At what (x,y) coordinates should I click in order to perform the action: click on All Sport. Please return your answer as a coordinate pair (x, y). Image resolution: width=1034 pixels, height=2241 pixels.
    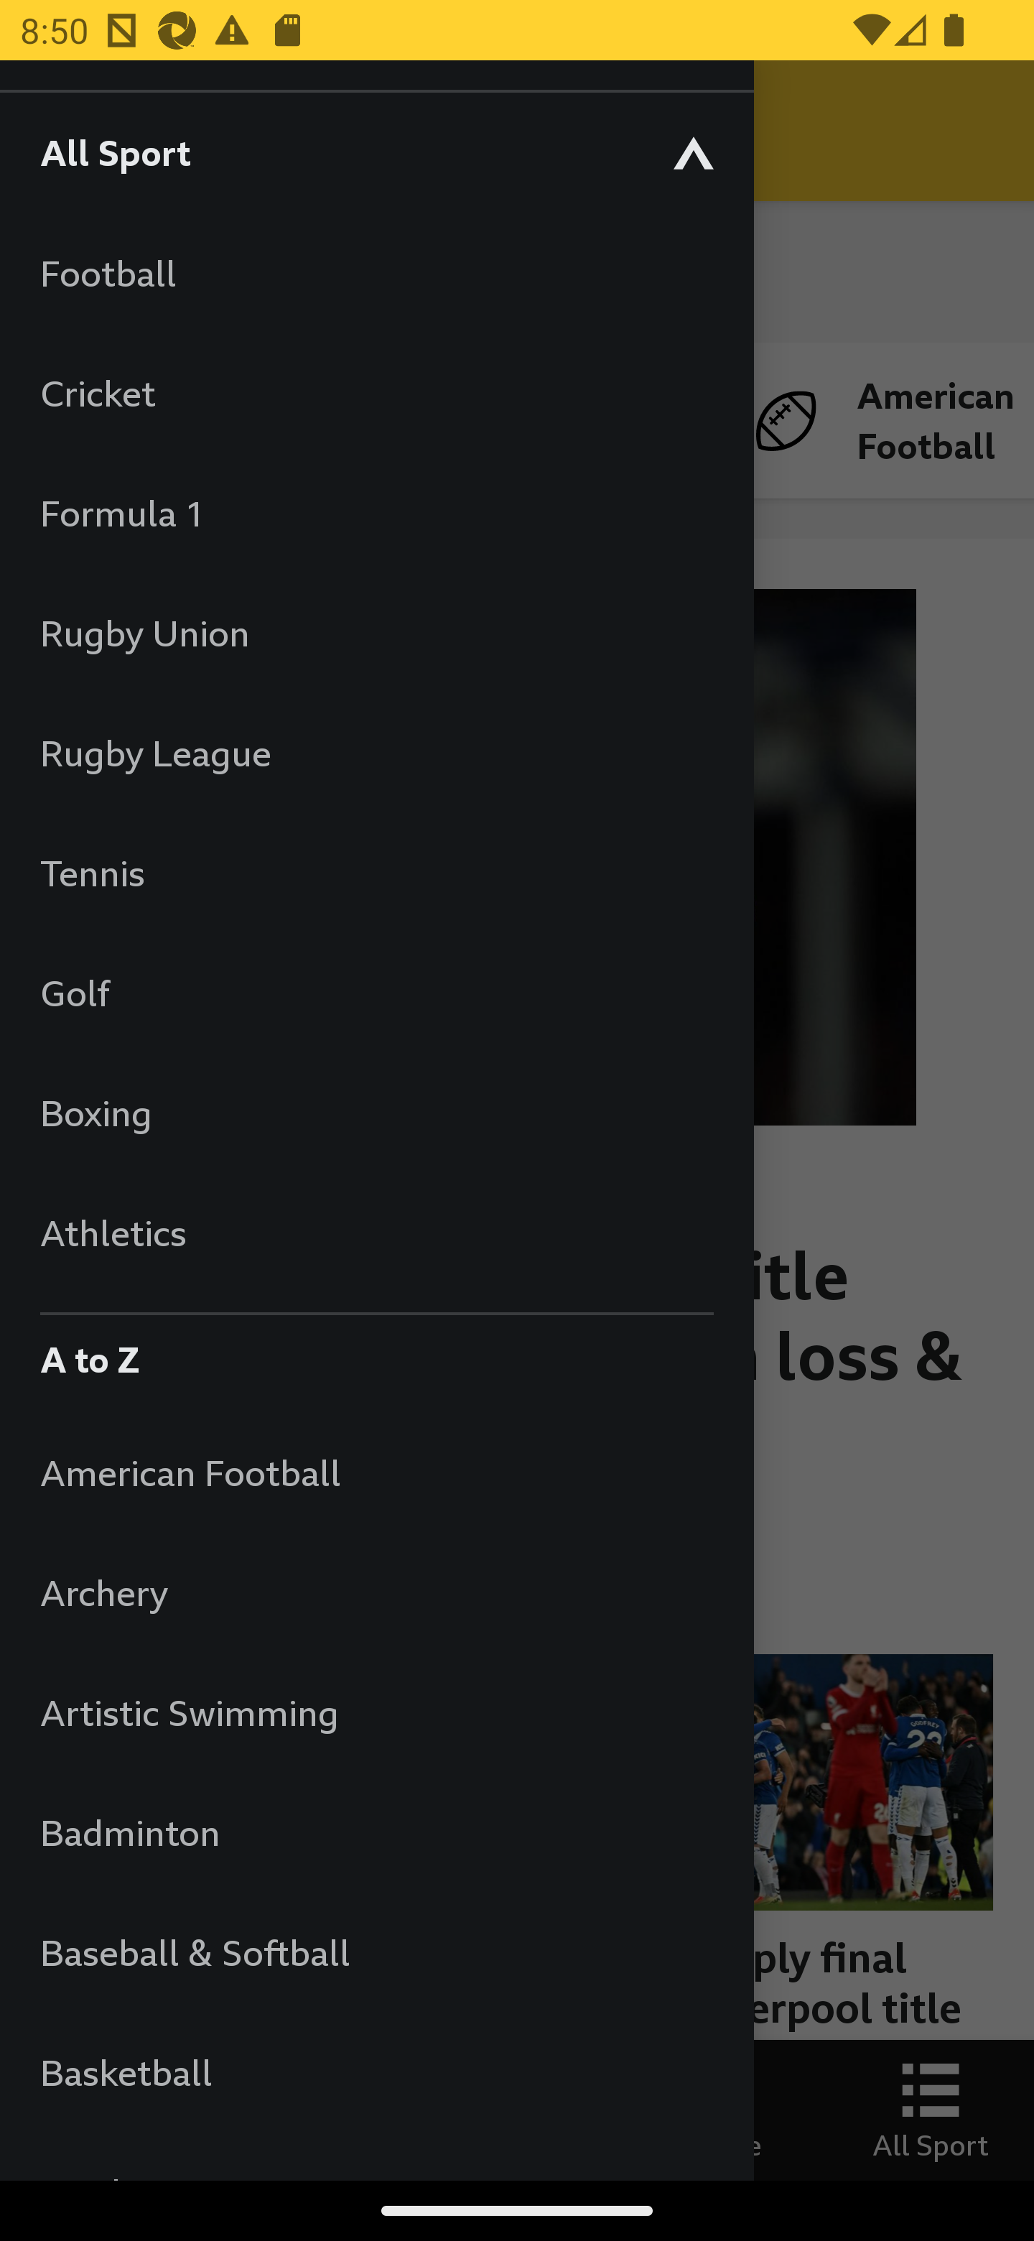
    Looking at the image, I should click on (376, 151).